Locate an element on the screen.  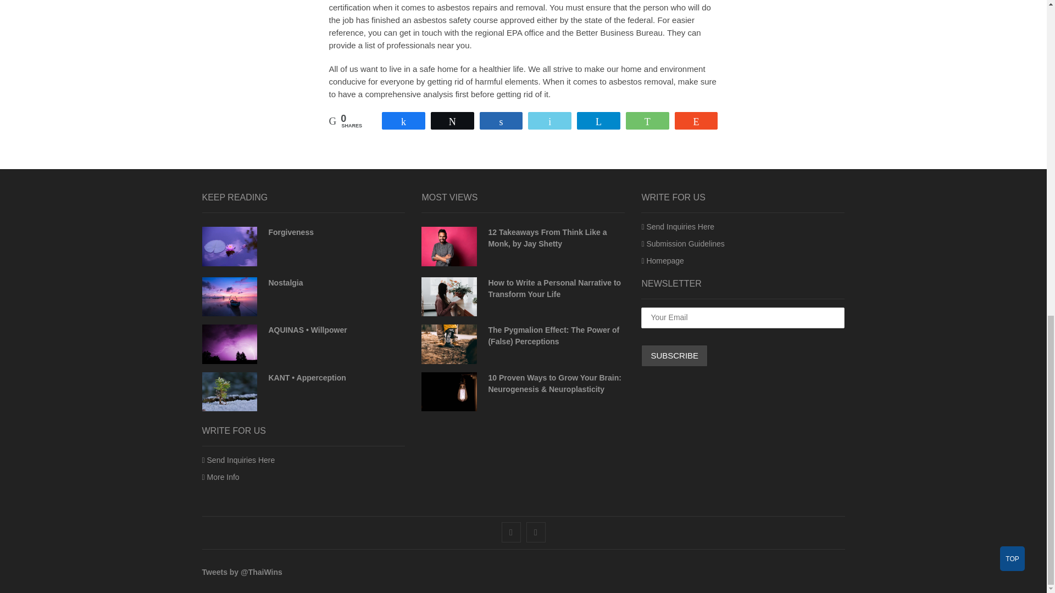
12 Takeaways From Think Like a Monk, by Jay Shetty is located at coordinates (448, 246).